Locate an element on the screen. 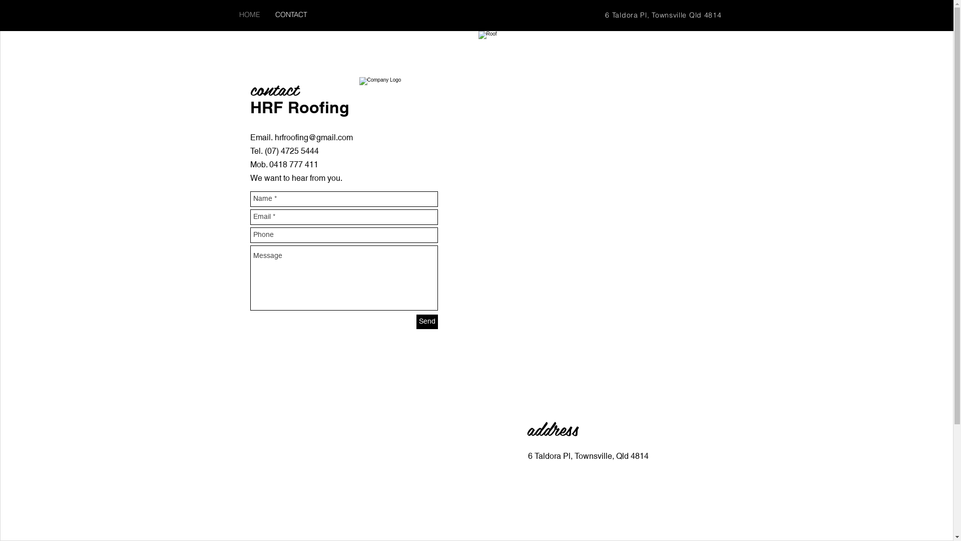 The height and width of the screenshot is (541, 961). Company Logo is located at coordinates (407, 109).